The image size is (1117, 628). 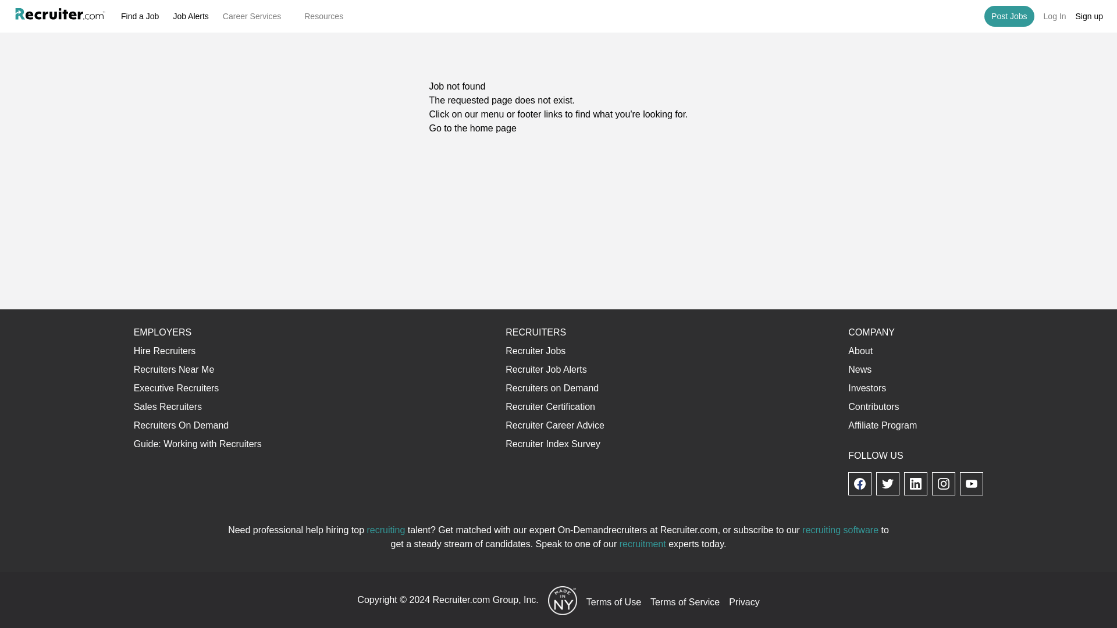 What do you see at coordinates (642, 543) in the screenshot?
I see `recruitment` at bounding box center [642, 543].